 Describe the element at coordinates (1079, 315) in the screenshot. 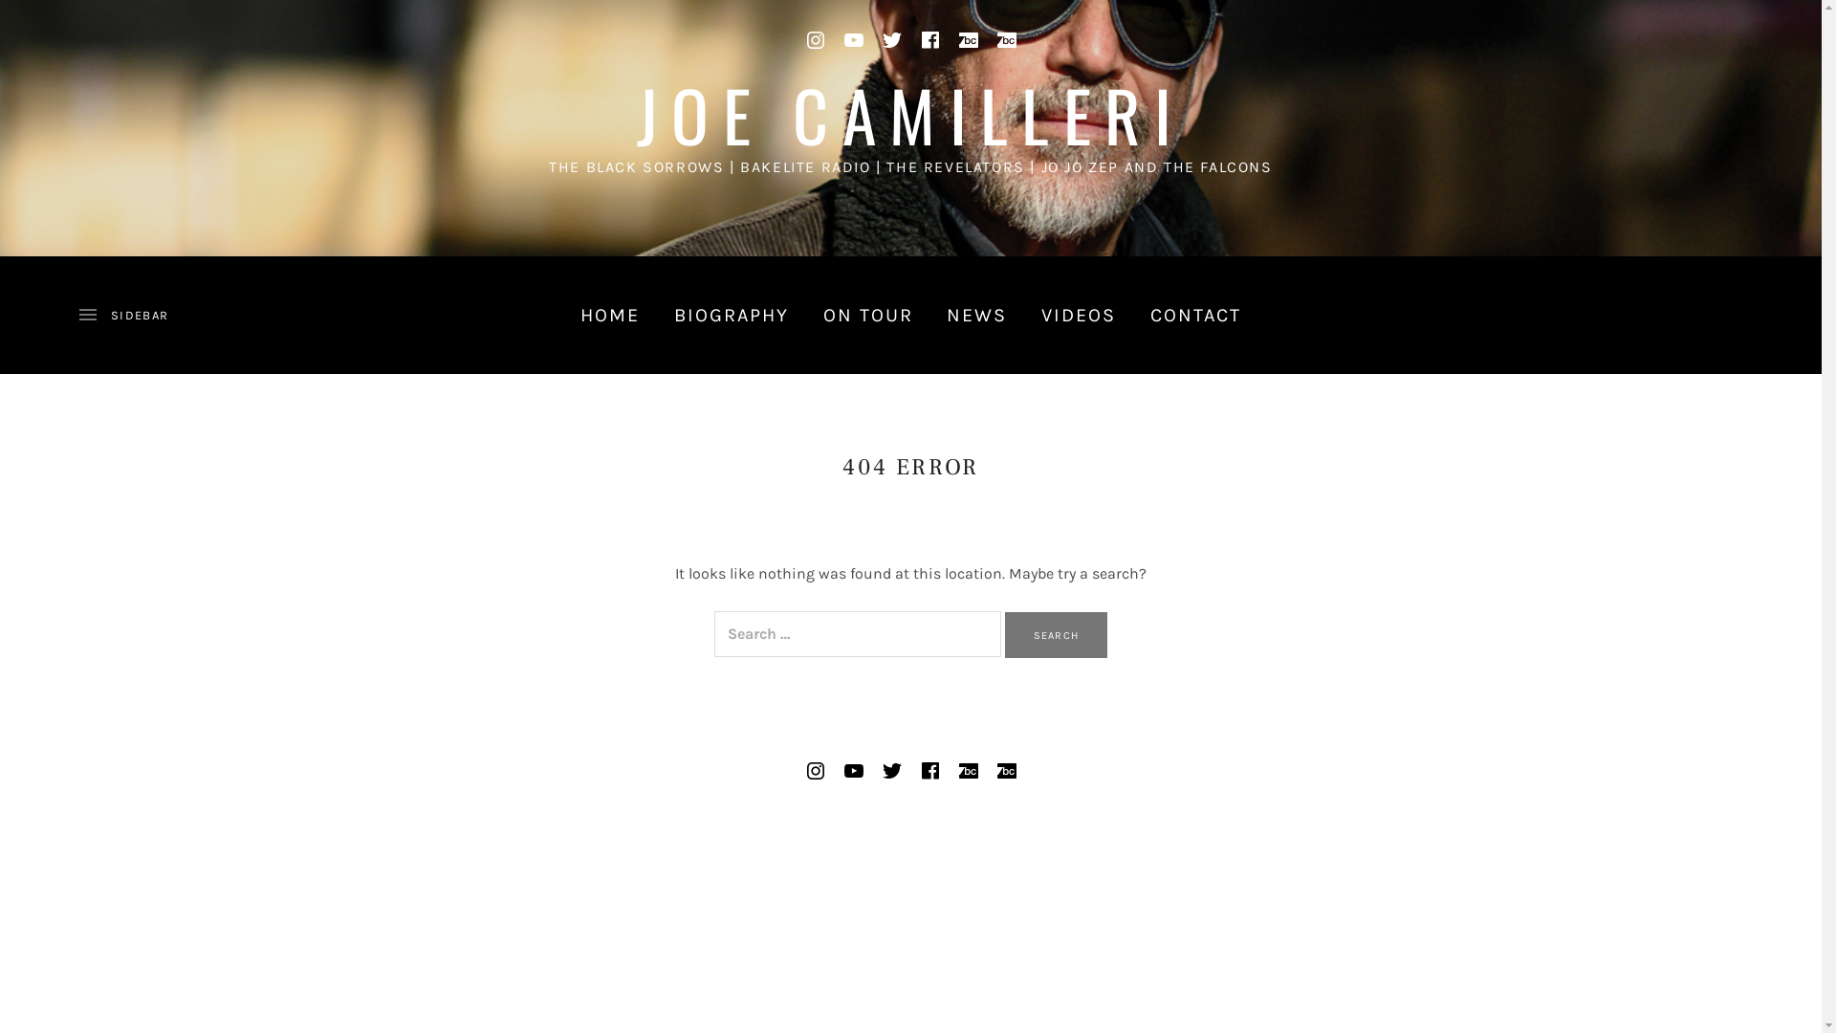

I see `VIDEOS` at that location.